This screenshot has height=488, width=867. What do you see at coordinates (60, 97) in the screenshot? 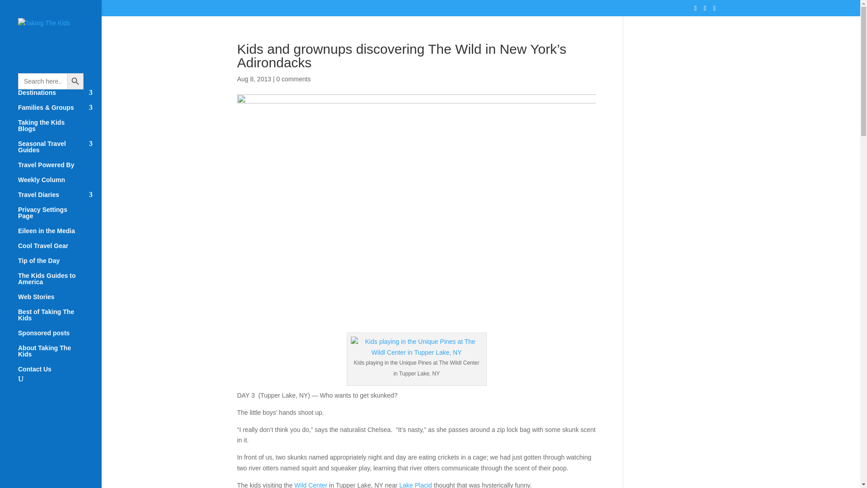
I see `Destinations` at bounding box center [60, 97].